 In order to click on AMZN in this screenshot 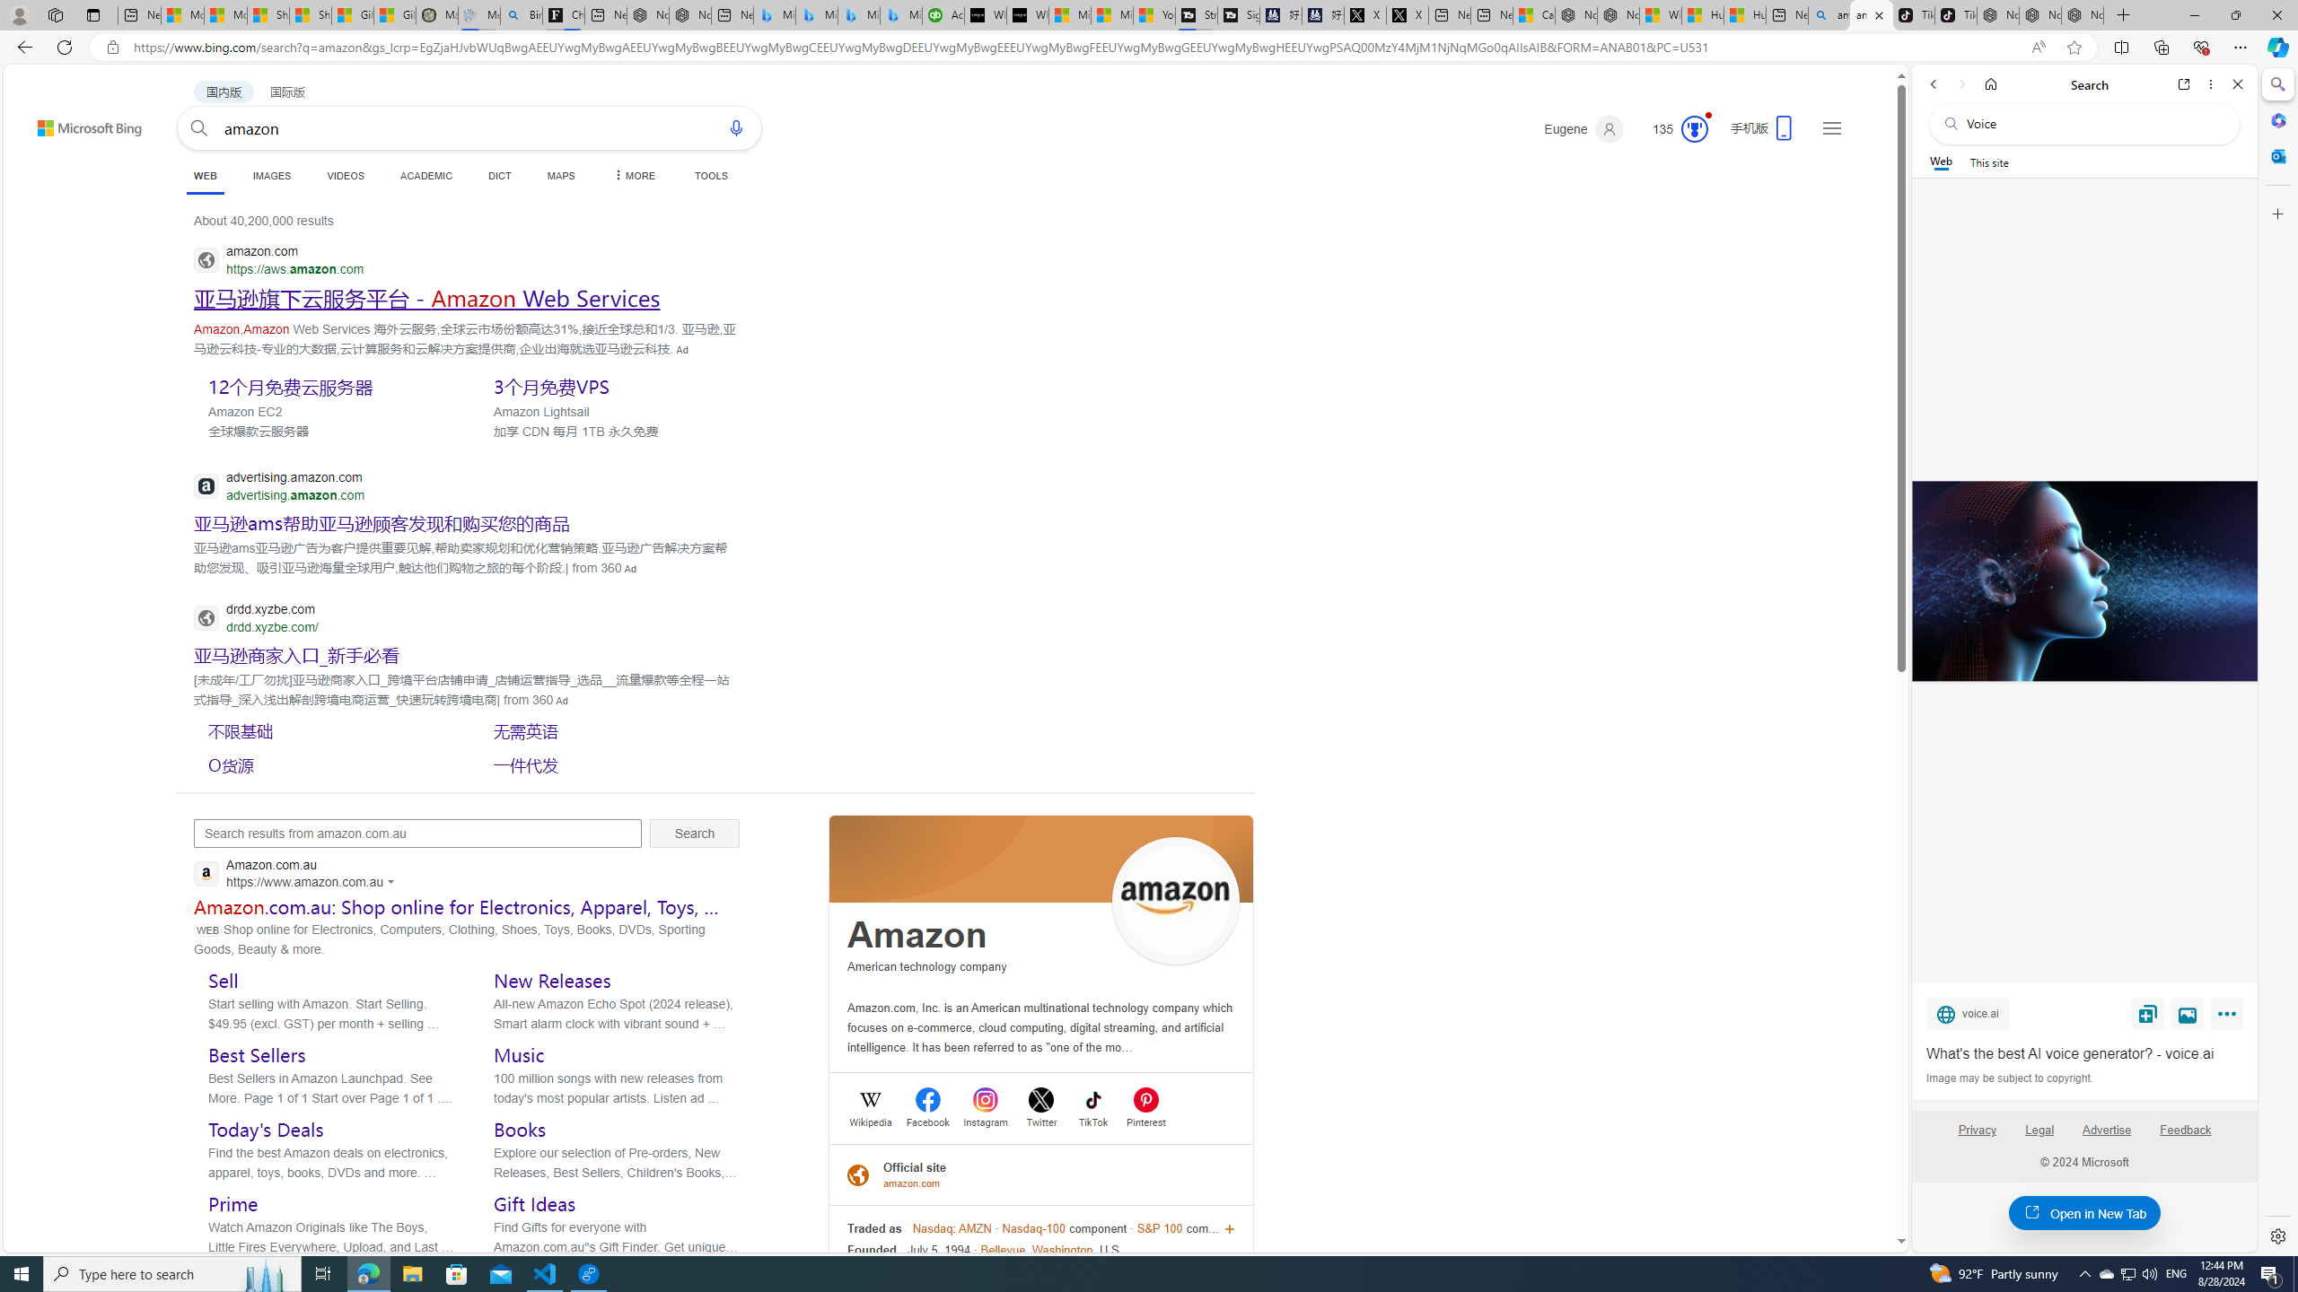, I will do `click(975, 1228)`.